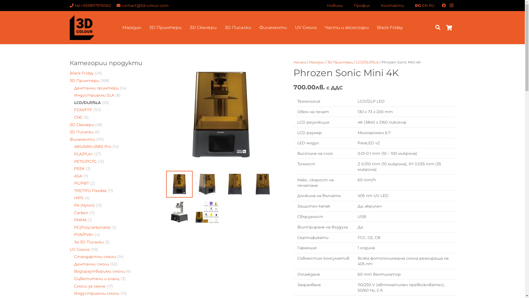  What do you see at coordinates (92, 227) in the screenshot?
I see `PC(Polycarbonate)` at bounding box center [92, 227].